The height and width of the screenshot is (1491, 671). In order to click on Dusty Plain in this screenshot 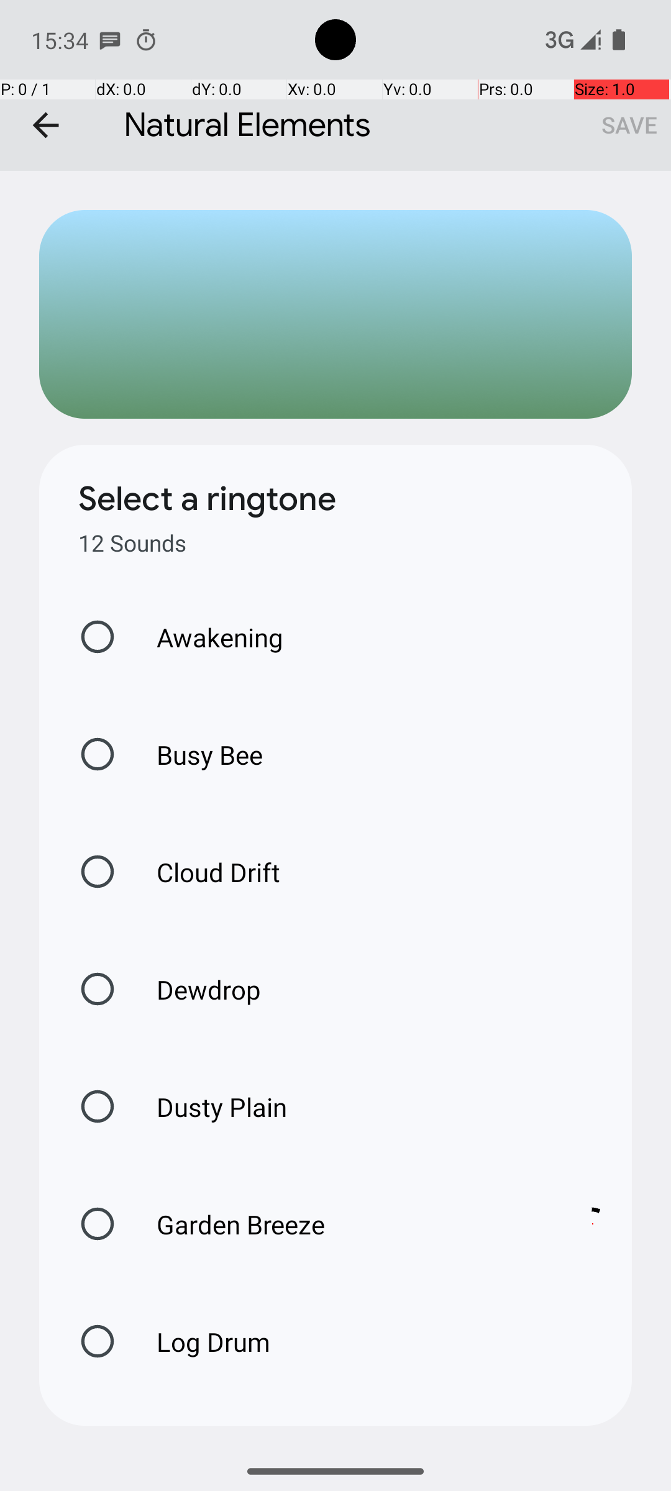, I will do `click(209, 1107)`.